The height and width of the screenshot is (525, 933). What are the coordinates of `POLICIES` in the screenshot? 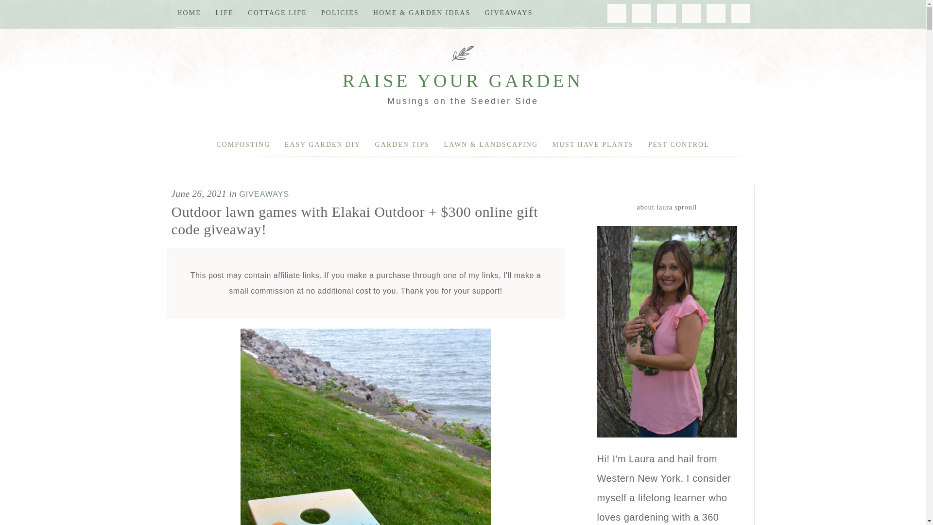 It's located at (340, 13).